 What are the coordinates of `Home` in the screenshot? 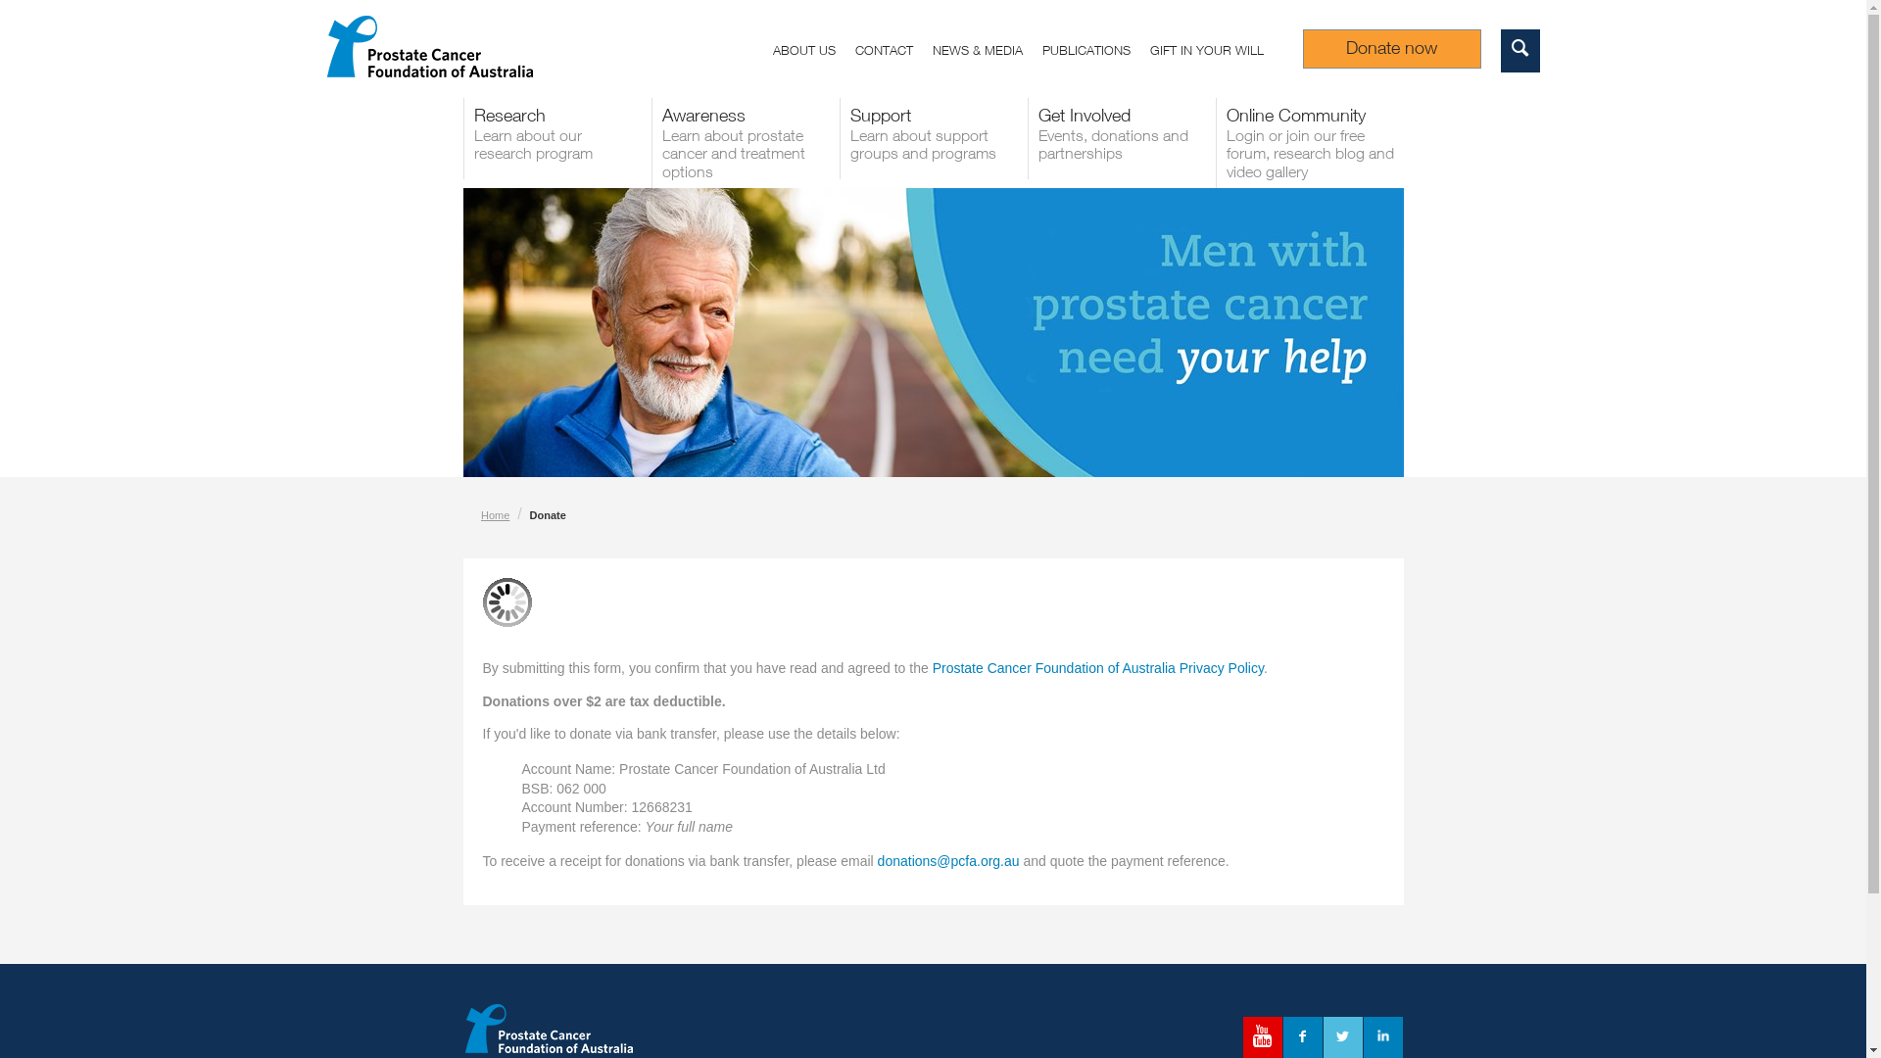 It's located at (496, 515).